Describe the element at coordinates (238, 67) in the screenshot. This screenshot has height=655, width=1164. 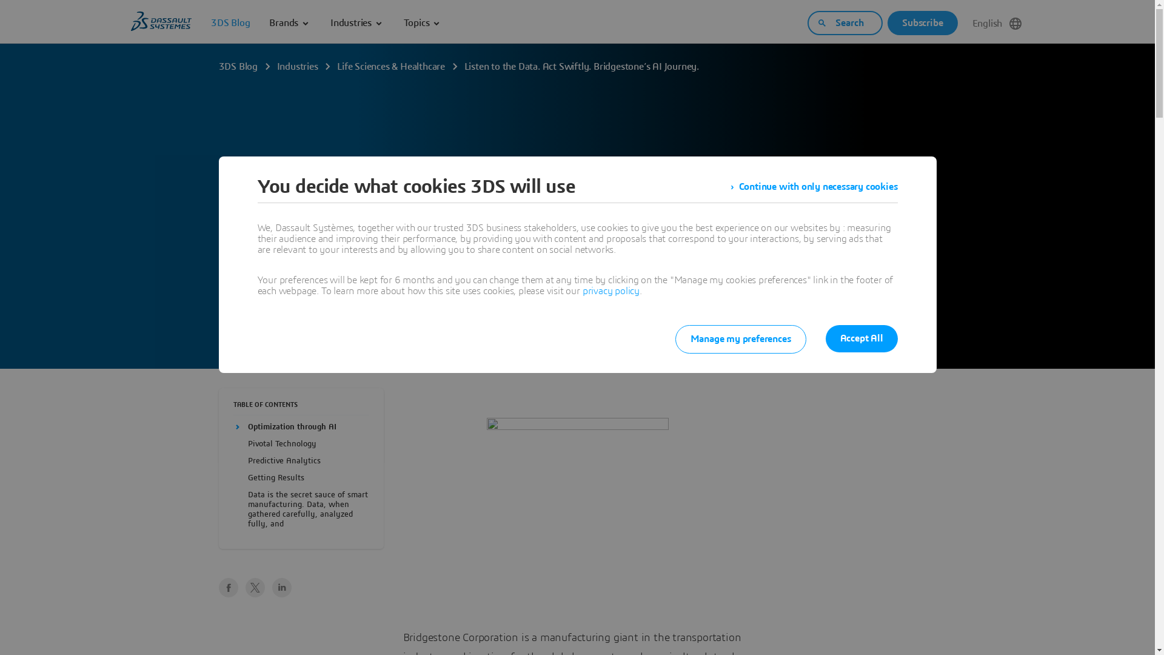
I see `3DS Blog` at that location.